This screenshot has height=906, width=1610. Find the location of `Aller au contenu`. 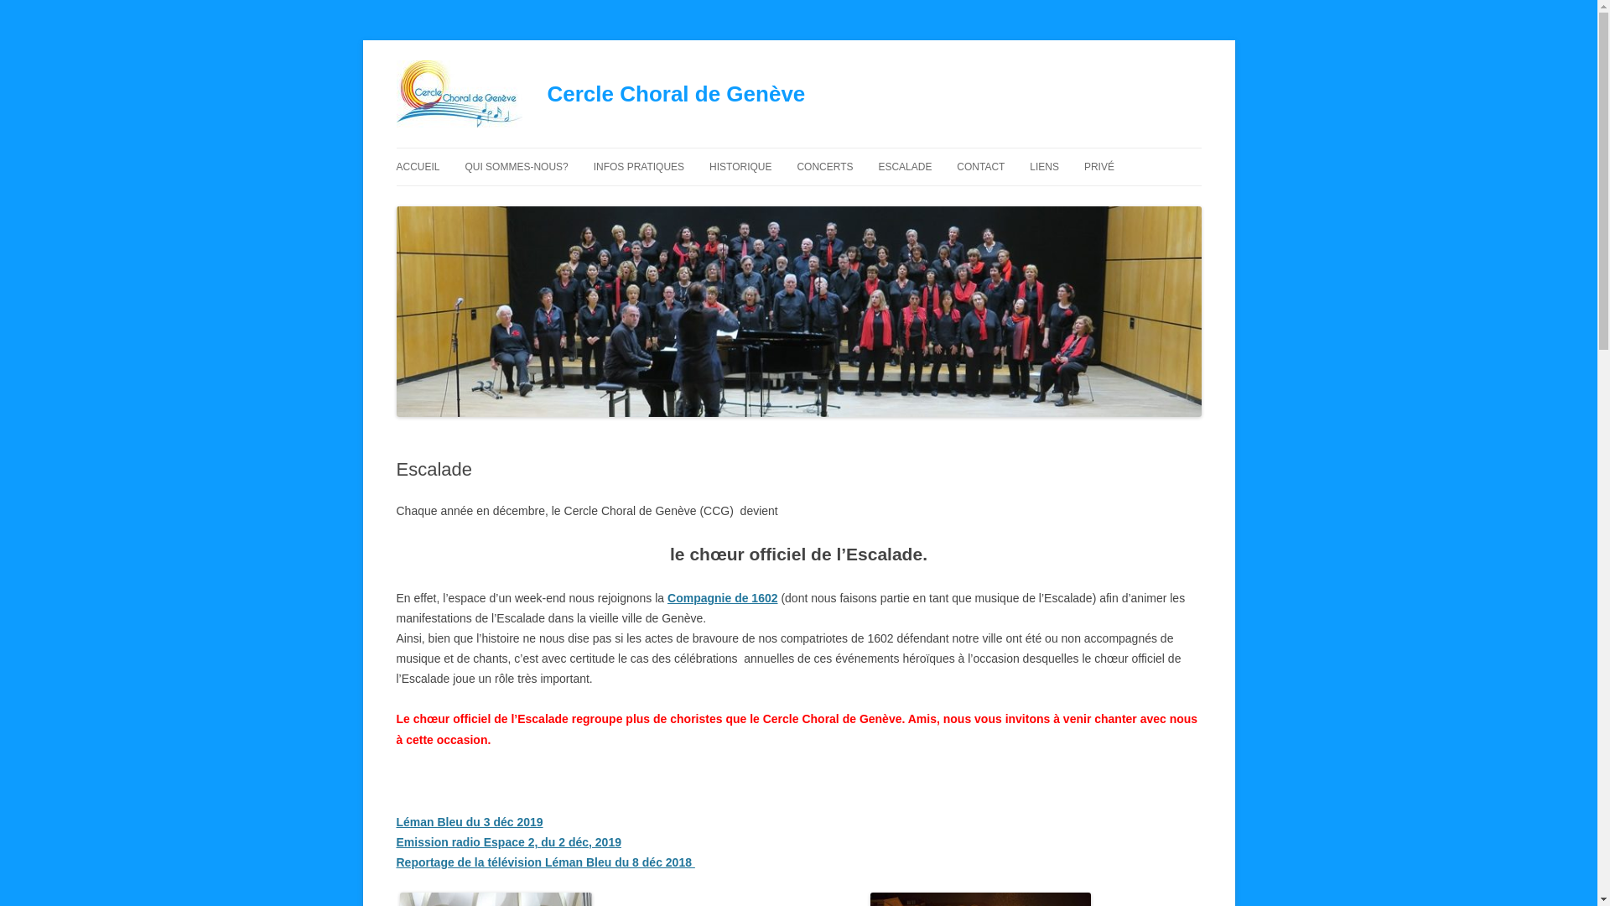

Aller au contenu is located at coordinates (798, 148).